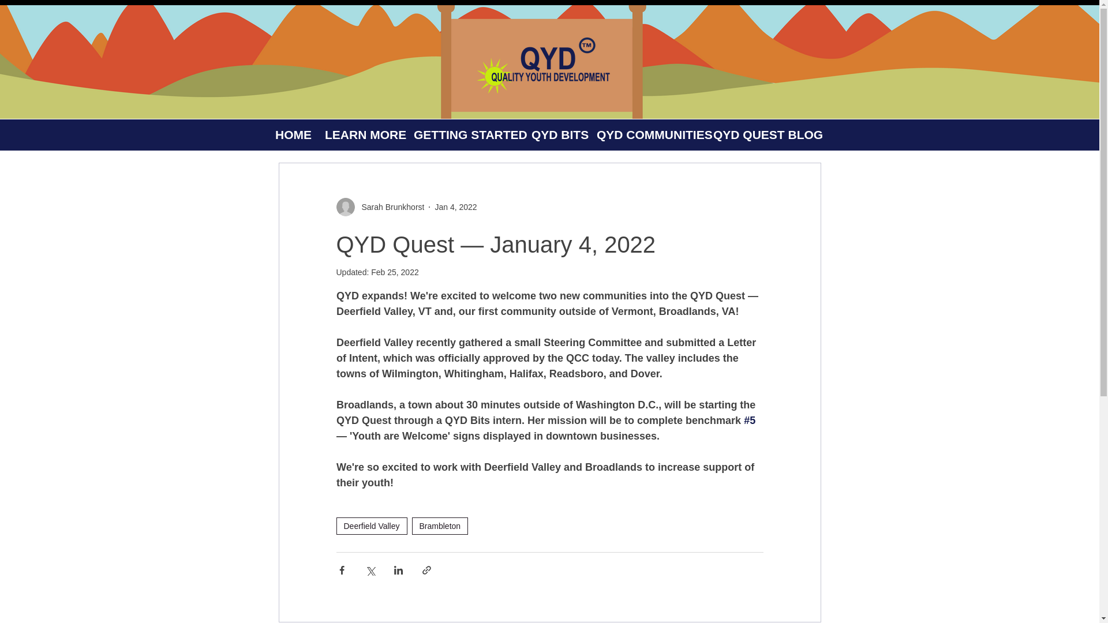  I want to click on QYD QUEST BLOG, so click(758, 135).